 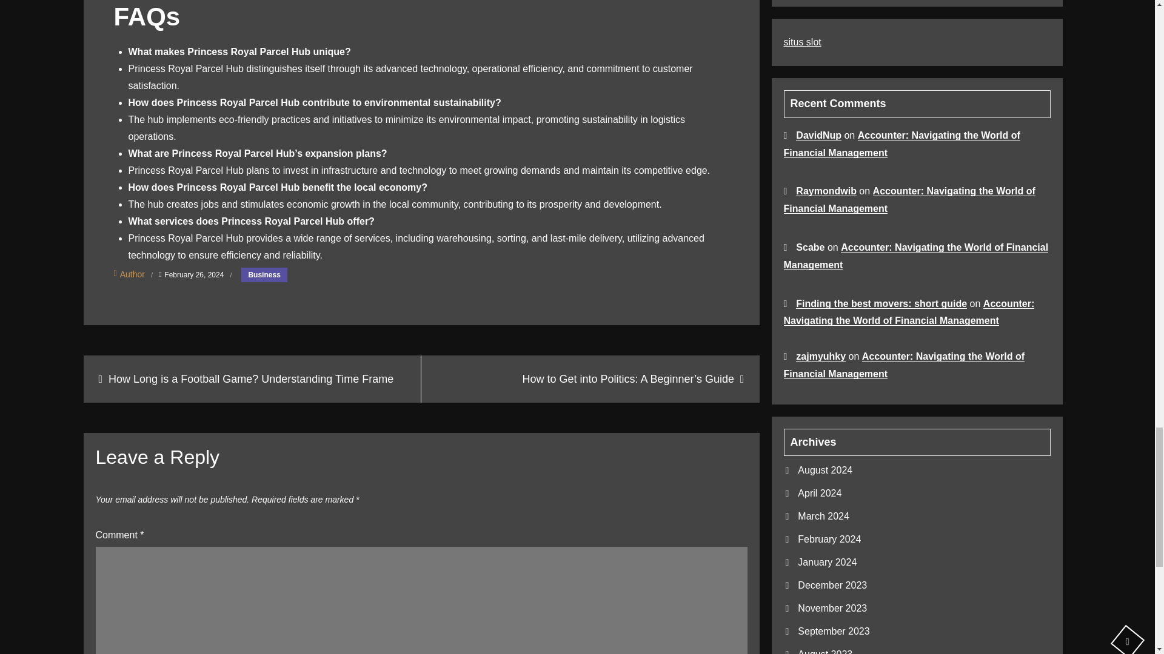 What do you see at coordinates (129, 274) in the screenshot?
I see `Author` at bounding box center [129, 274].